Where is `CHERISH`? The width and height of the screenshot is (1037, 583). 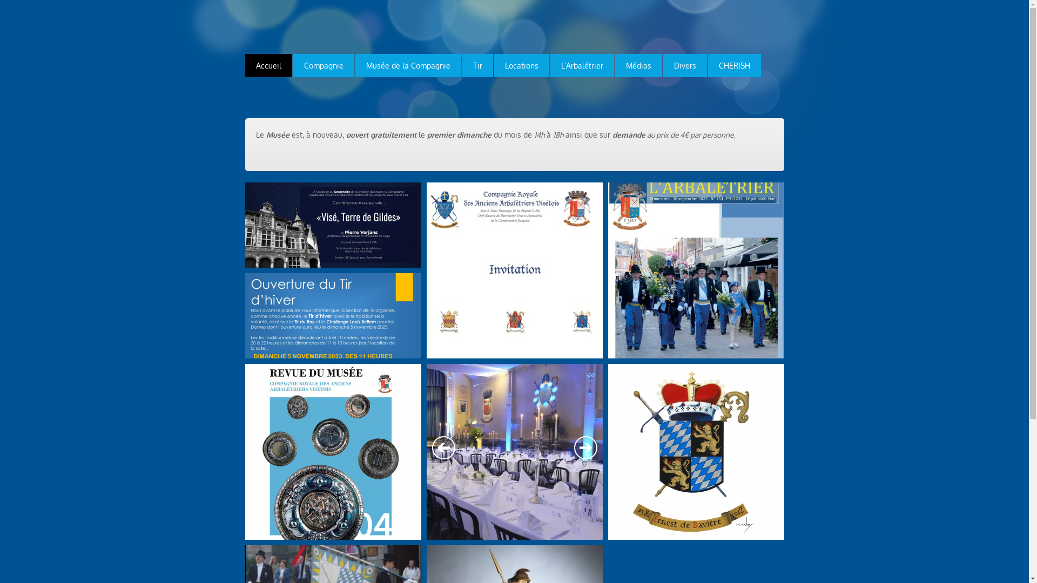 CHERISH is located at coordinates (734, 66).